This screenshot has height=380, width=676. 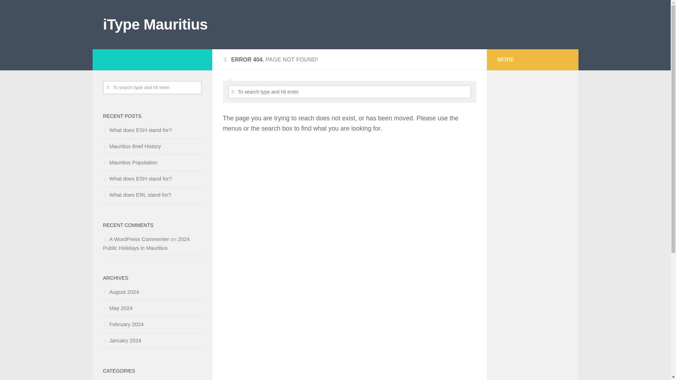 I want to click on iType Mauritius, so click(x=155, y=25).